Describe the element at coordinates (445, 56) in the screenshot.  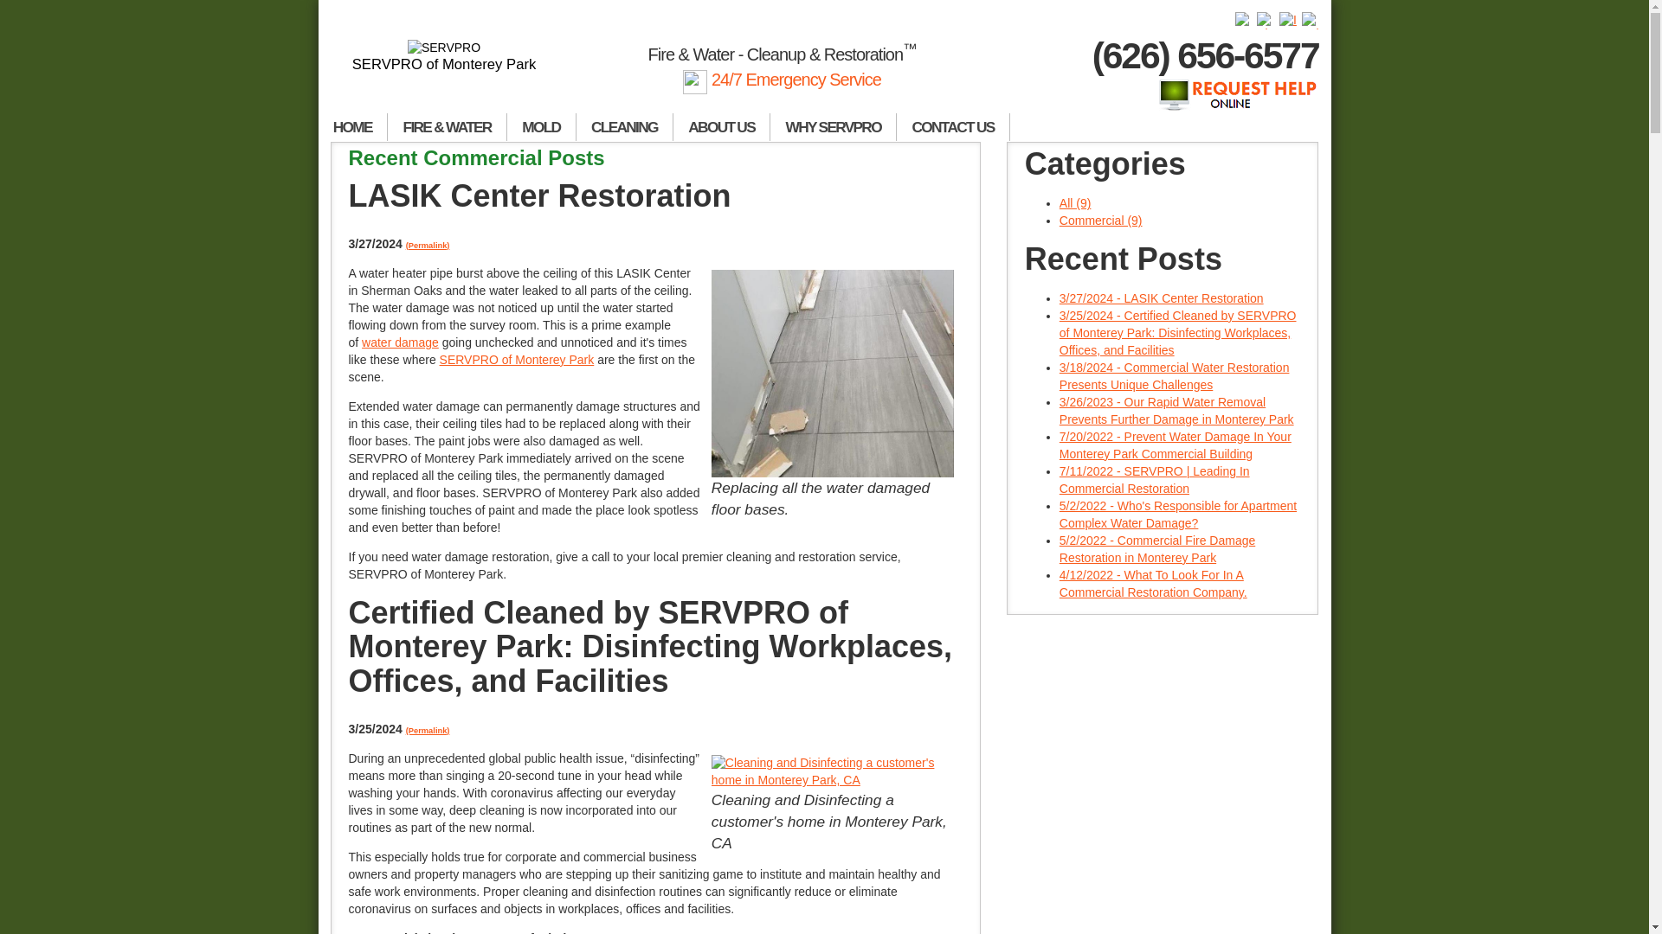
I see `SERVPRO of Monterey Park` at that location.